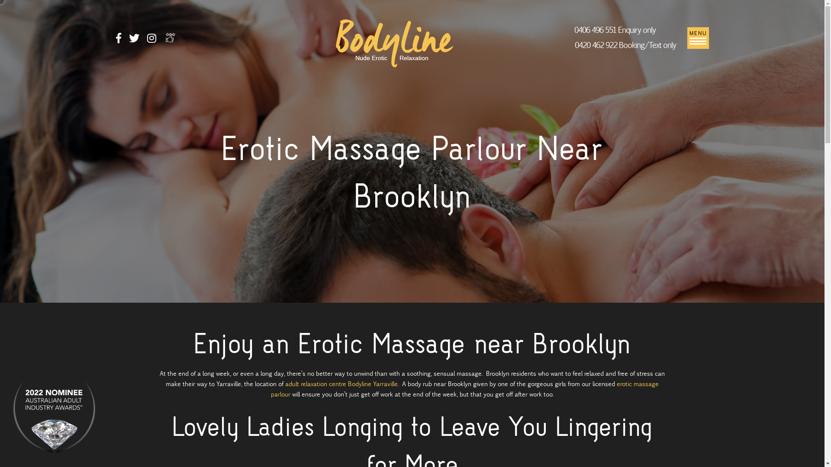 The width and height of the screenshot is (831, 467). What do you see at coordinates (465, 389) in the screenshot?
I see `erotic massage parlour` at bounding box center [465, 389].